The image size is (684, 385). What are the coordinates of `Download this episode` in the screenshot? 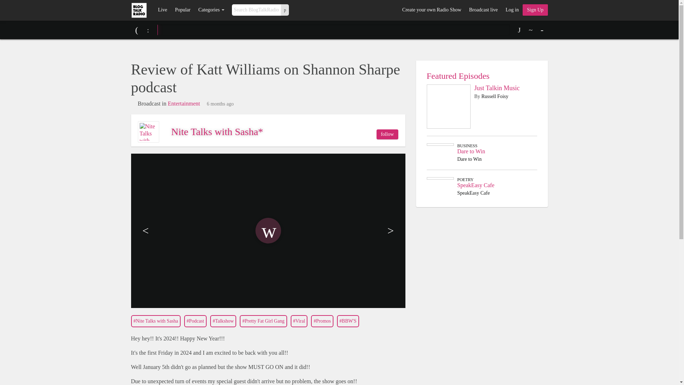 It's located at (519, 30).